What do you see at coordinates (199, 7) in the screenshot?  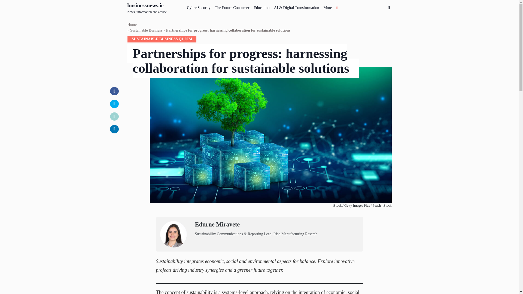 I see `The Future Consumer` at bounding box center [199, 7].